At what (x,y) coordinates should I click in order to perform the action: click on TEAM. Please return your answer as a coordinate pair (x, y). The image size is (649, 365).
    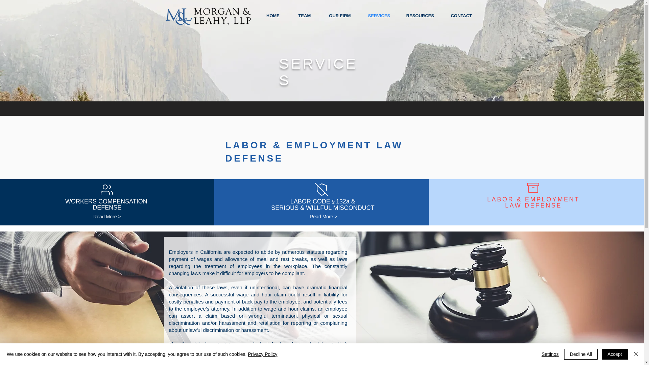
    Looking at the image, I should click on (379, 16).